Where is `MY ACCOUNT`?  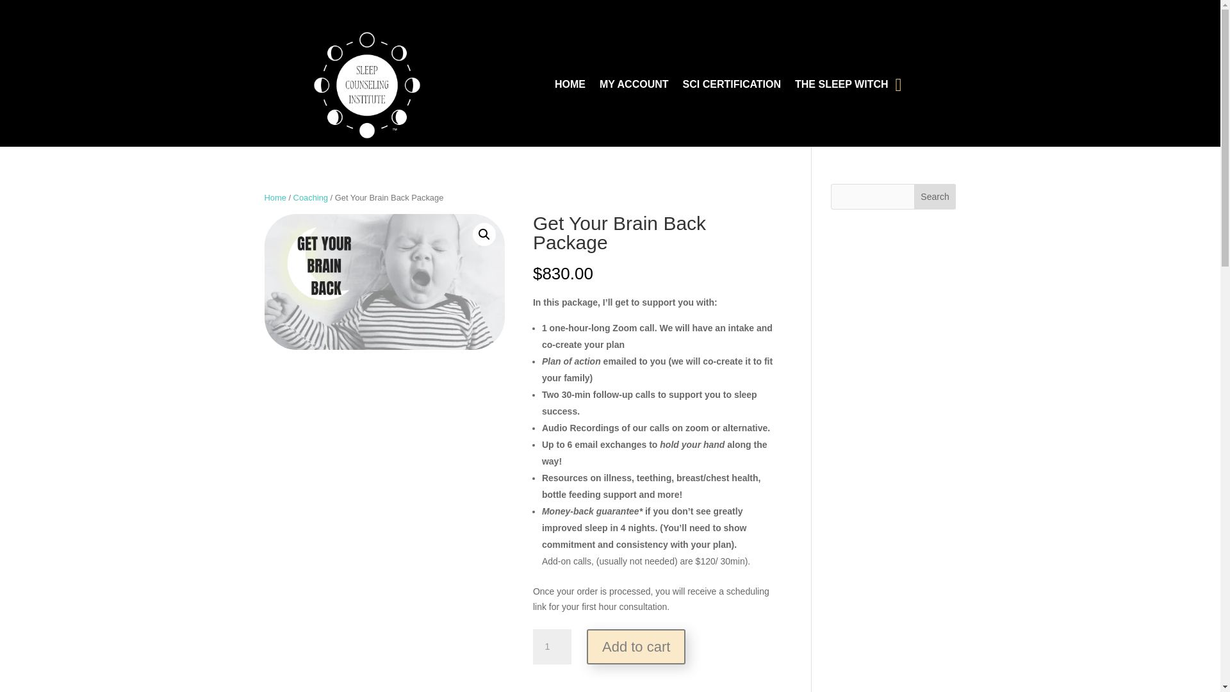
MY ACCOUNT is located at coordinates (634, 88).